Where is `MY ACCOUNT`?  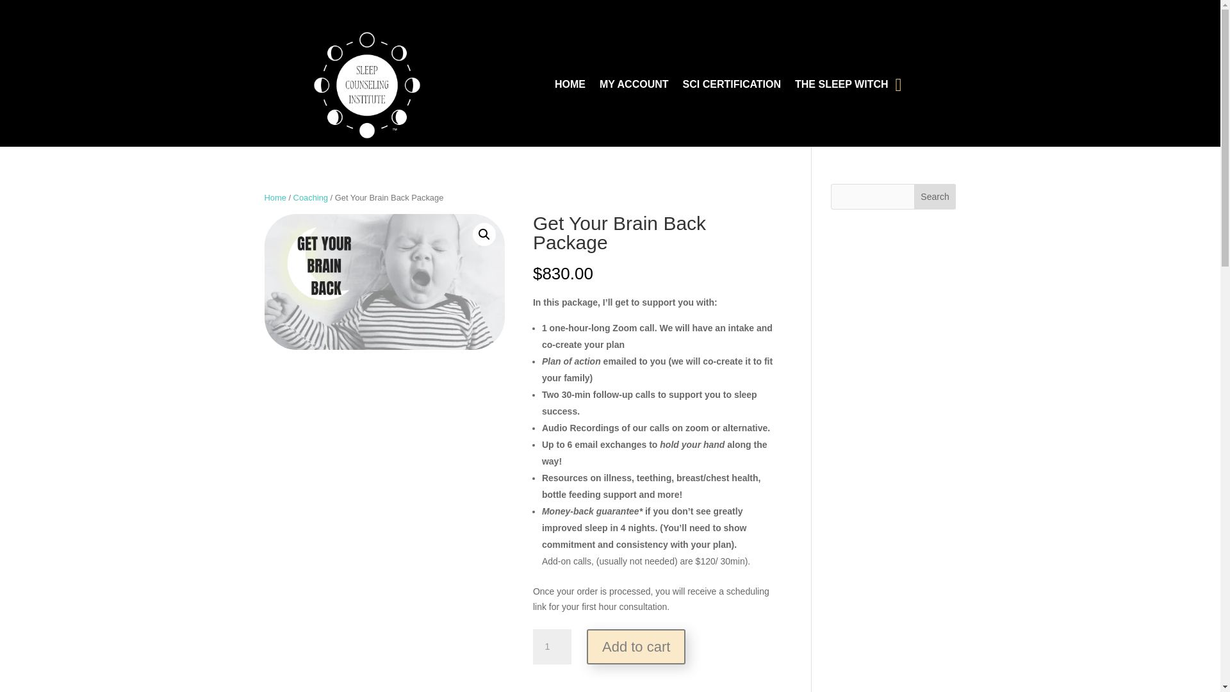
MY ACCOUNT is located at coordinates (634, 88).